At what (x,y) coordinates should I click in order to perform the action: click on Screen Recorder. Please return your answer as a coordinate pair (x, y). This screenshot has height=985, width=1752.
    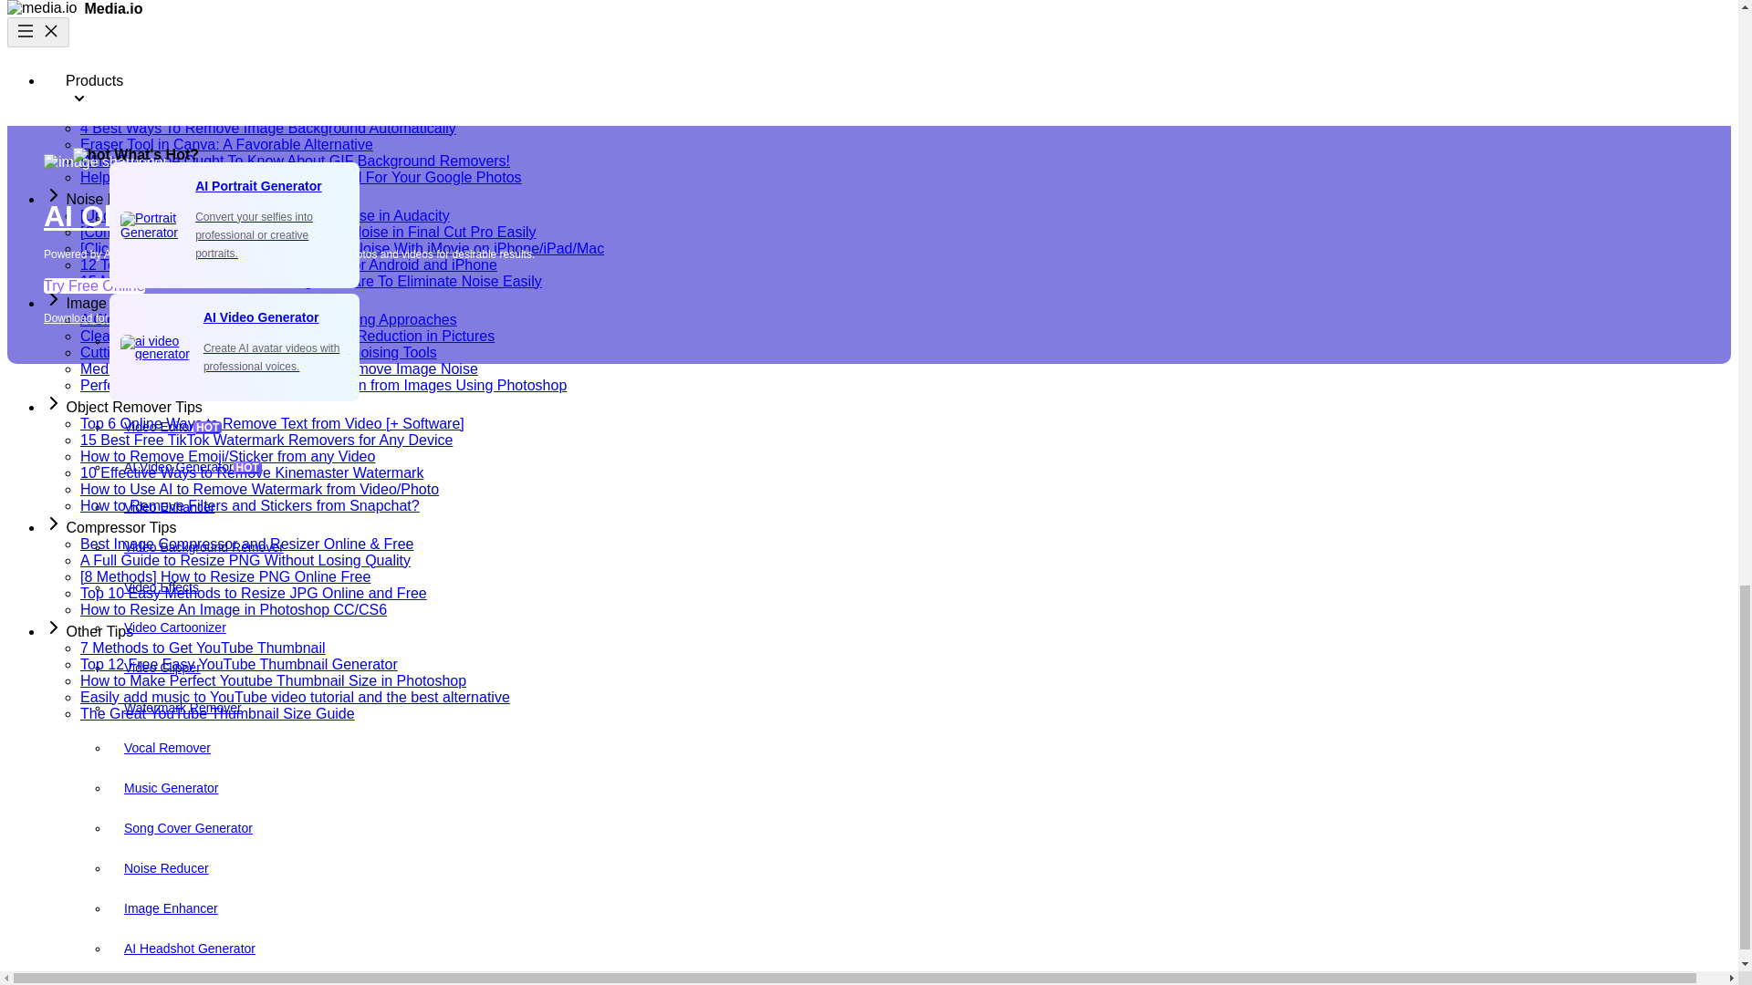
    Looking at the image, I should click on (280, 517).